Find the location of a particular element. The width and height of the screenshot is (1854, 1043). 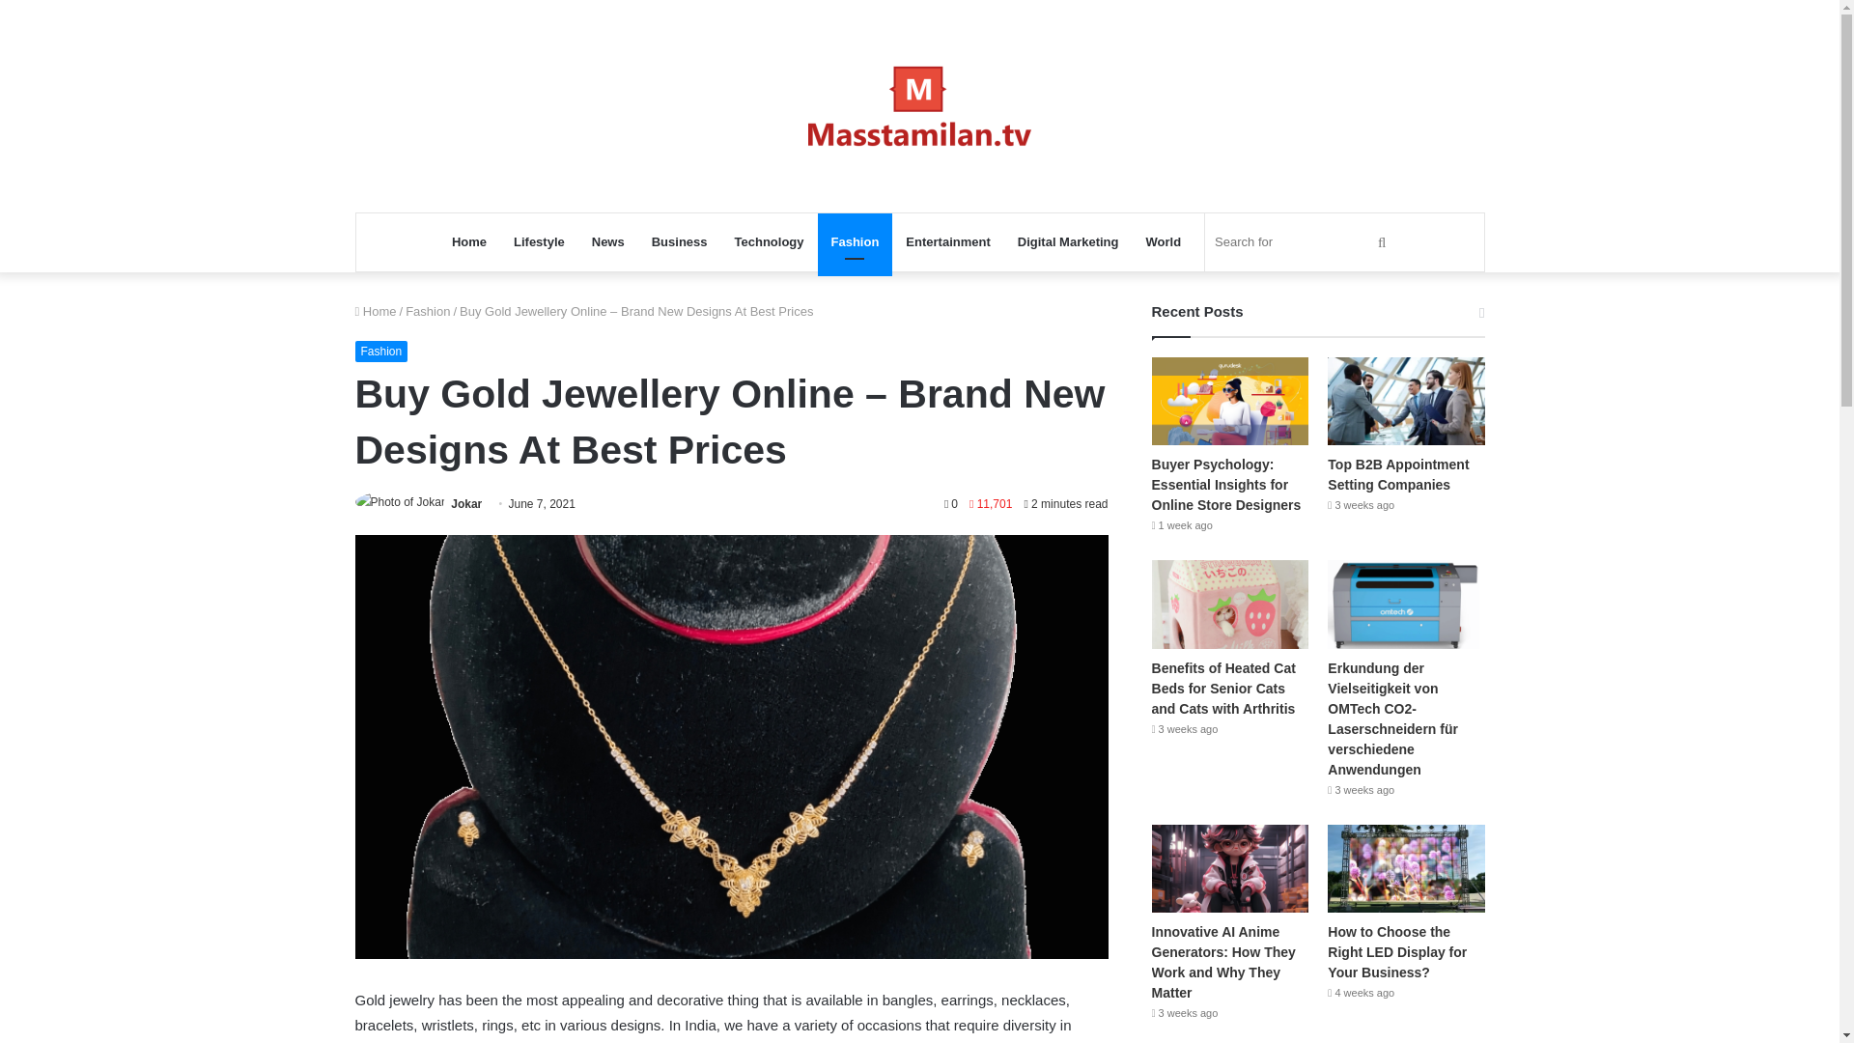

Fashion is located at coordinates (856, 241).